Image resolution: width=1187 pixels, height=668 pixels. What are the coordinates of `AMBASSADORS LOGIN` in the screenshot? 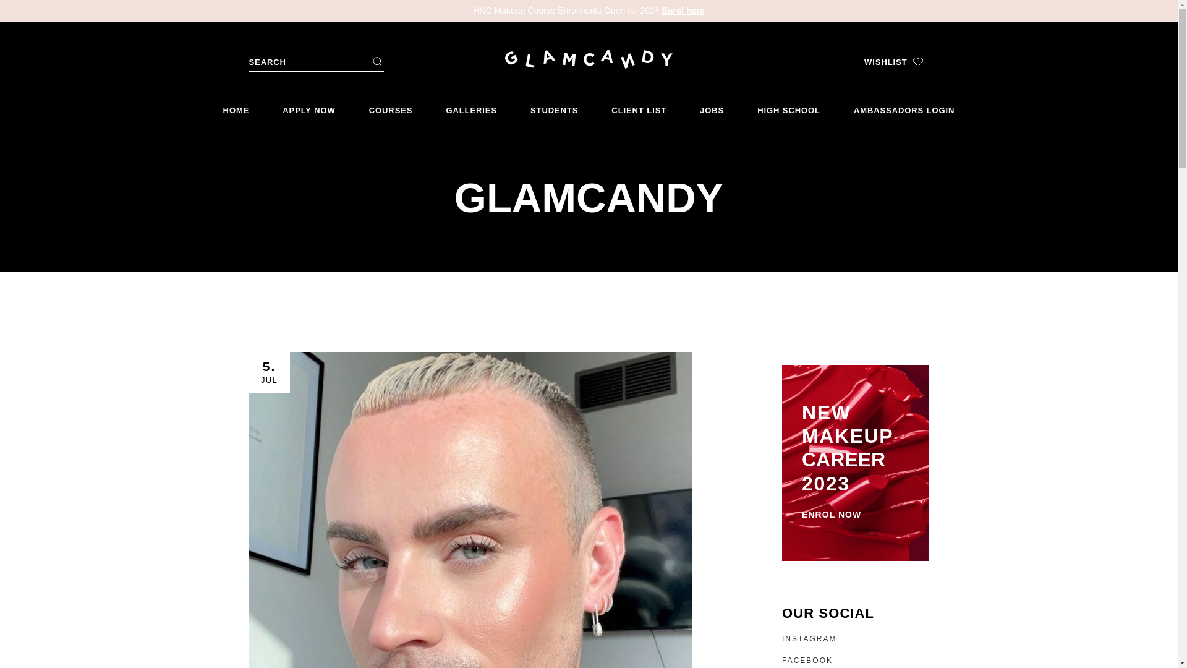 It's located at (904, 105).